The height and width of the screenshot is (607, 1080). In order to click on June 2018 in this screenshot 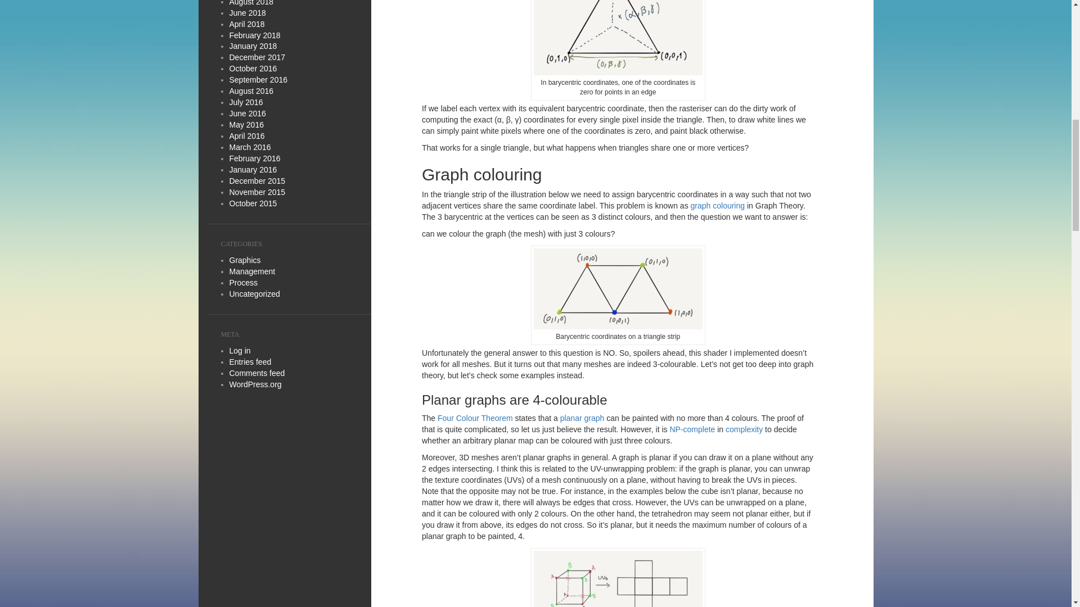, I will do `click(247, 13)`.